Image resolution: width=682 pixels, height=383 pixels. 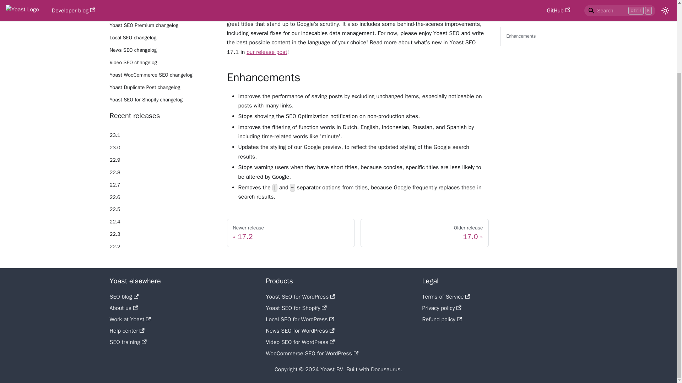 I want to click on SEO training, so click(x=128, y=342).